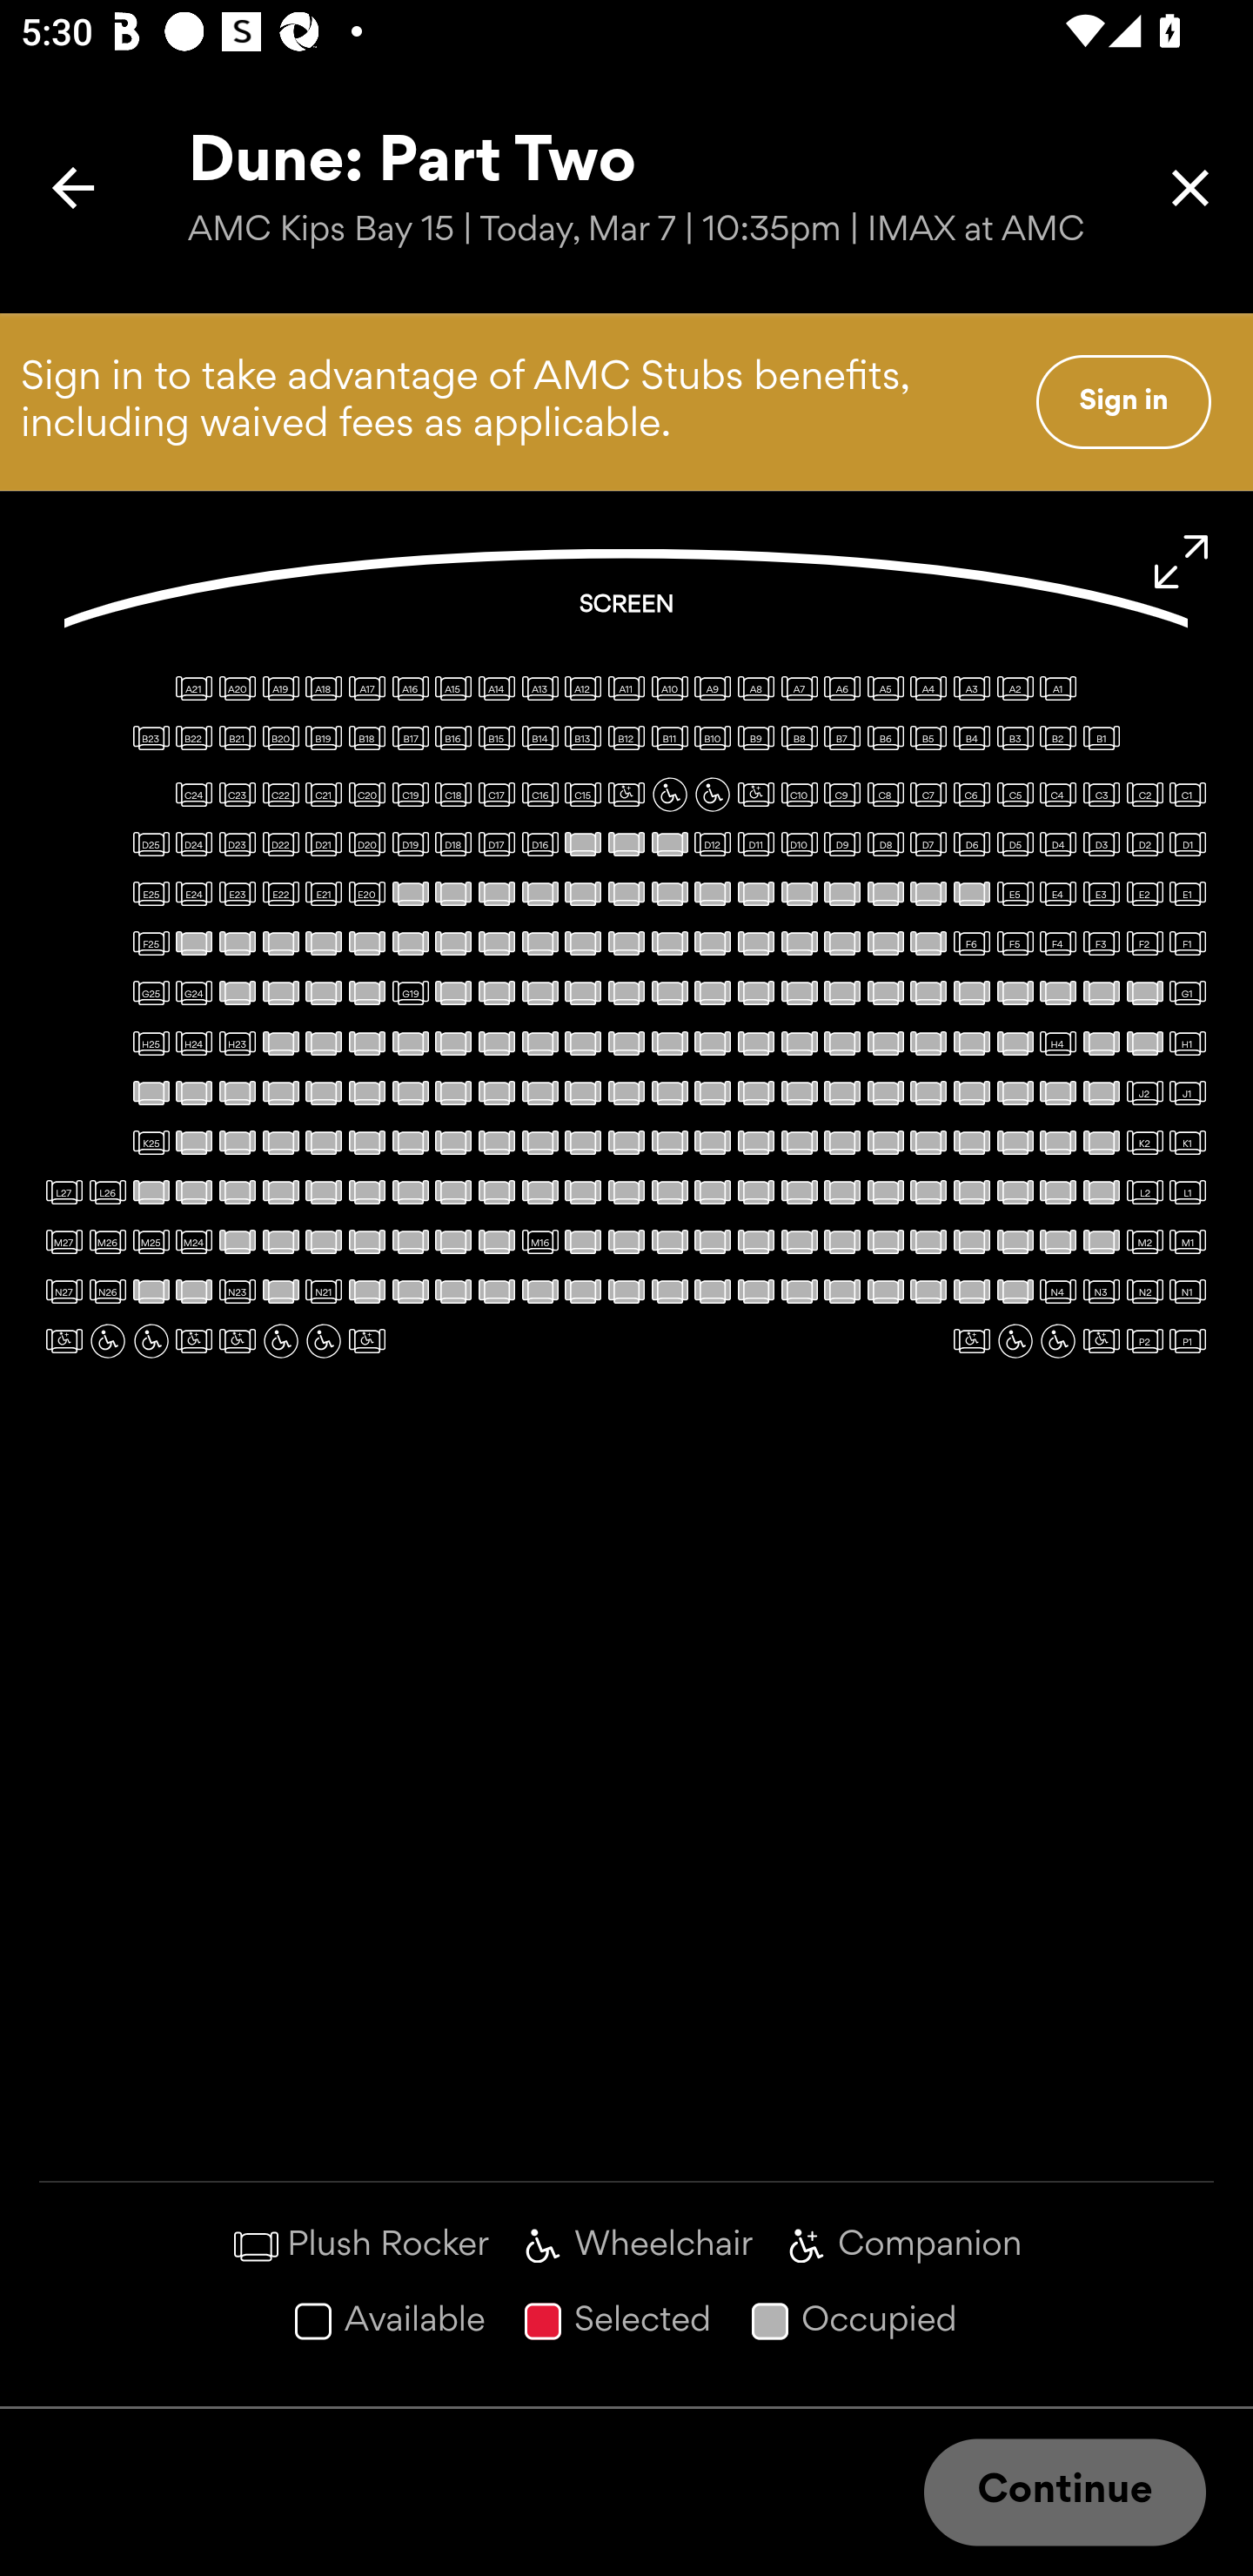  Describe the element at coordinates (540, 795) in the screenshot. I see `C16, Regular seat, available` at that location.